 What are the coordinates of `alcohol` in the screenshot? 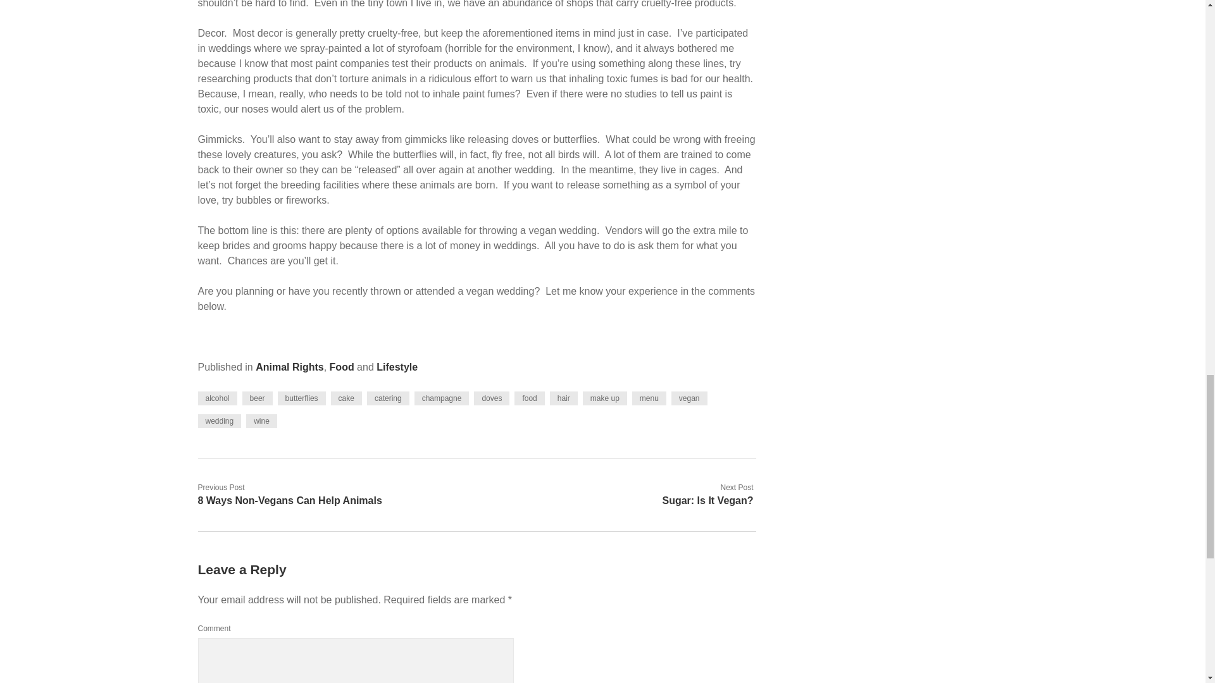 It's located at (216, 398).